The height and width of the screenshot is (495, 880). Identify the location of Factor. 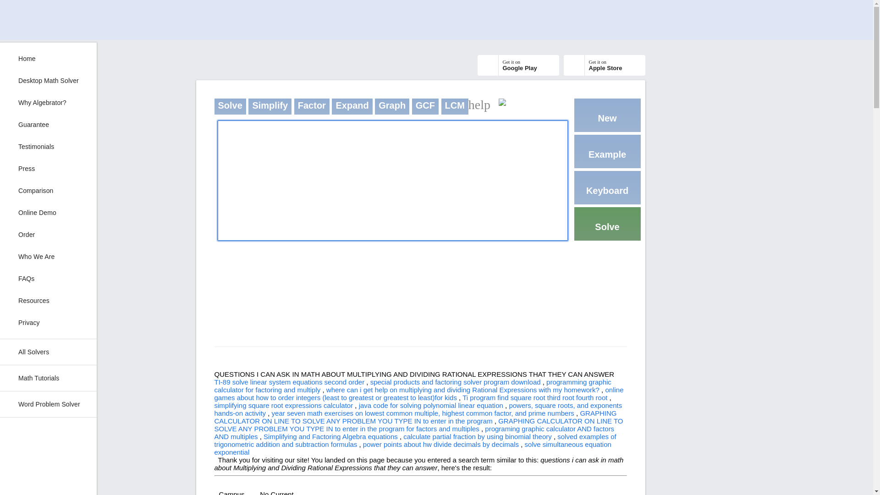
(312, 106).